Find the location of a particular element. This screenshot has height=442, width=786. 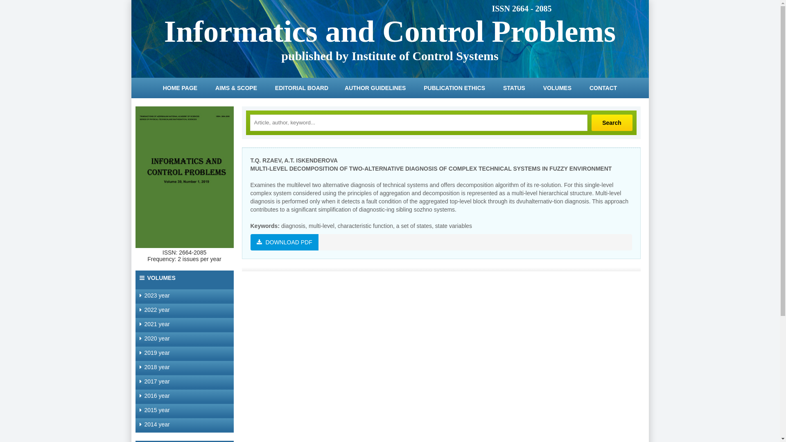

DOWNLOAD PDF is located at coordinates (285, 242).